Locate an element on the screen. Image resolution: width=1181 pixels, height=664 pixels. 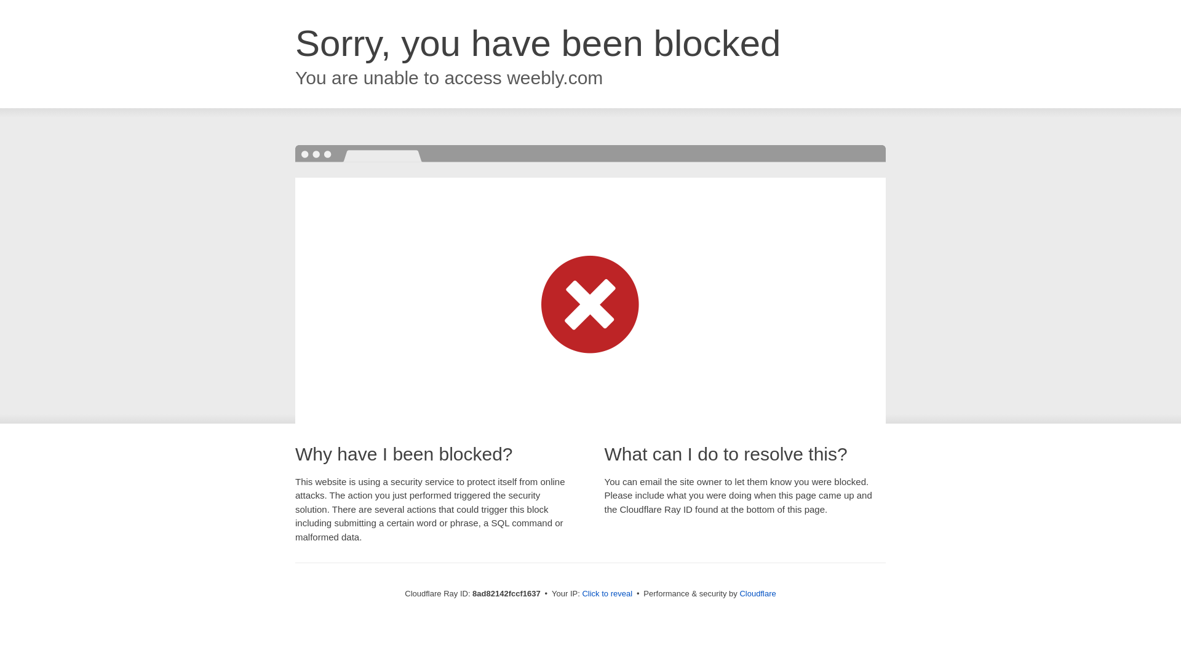
Click to reveal is located at coordinates (606, 594).